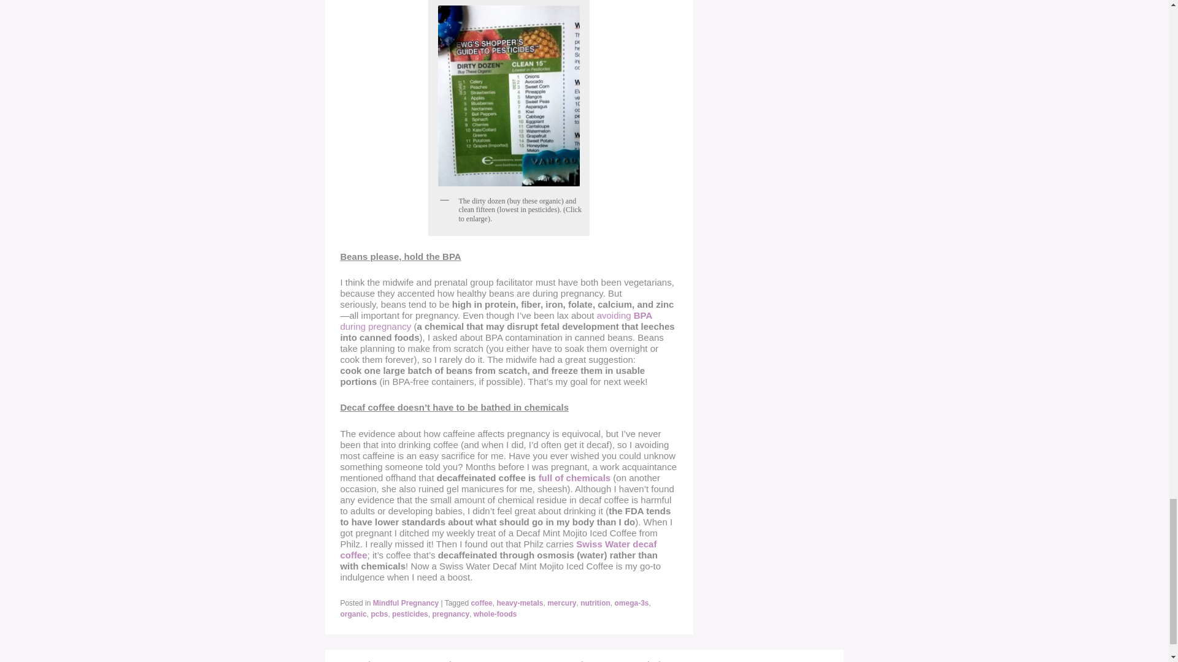 Image resolution: width=1178 pixels, height=662 pixels. I want to click on mercury, so click(561, 603).